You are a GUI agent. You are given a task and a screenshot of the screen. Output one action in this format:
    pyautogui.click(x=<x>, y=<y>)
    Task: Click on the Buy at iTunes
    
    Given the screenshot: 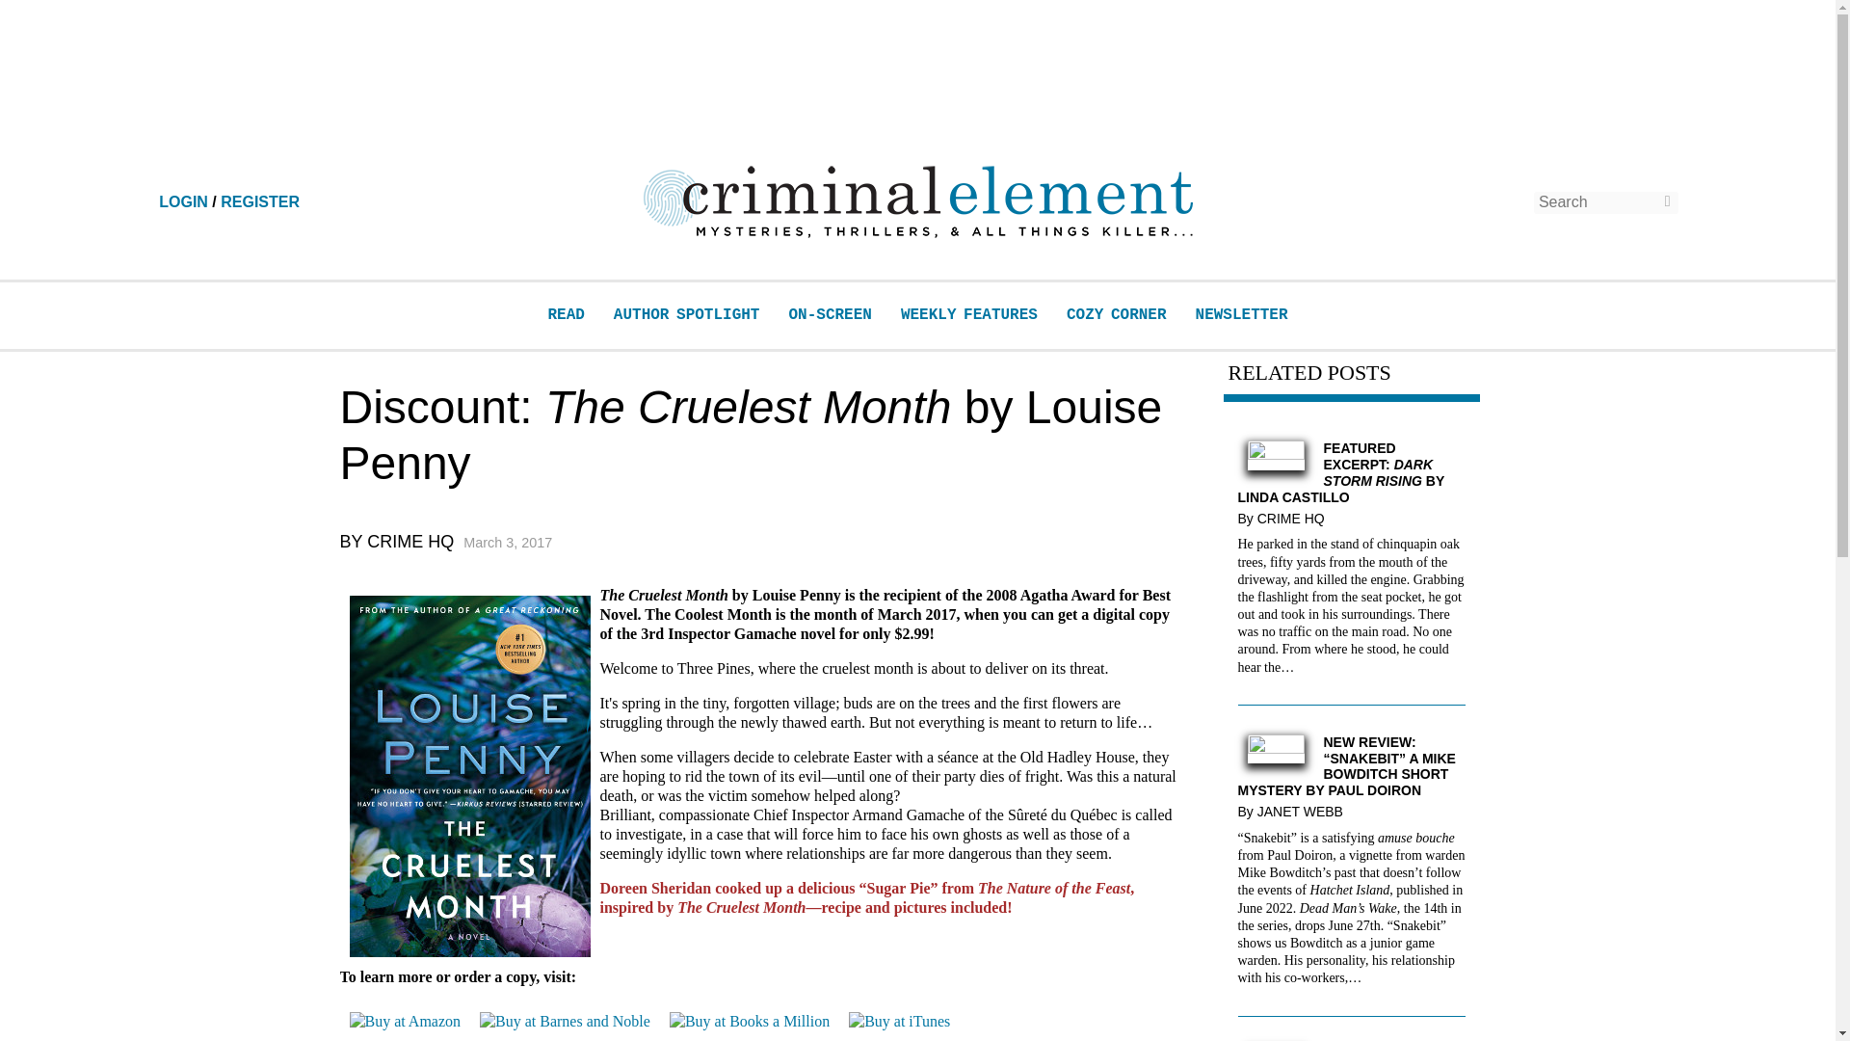 What is the action you would take?
    pyautogui.click(x=900, y=1022)
    